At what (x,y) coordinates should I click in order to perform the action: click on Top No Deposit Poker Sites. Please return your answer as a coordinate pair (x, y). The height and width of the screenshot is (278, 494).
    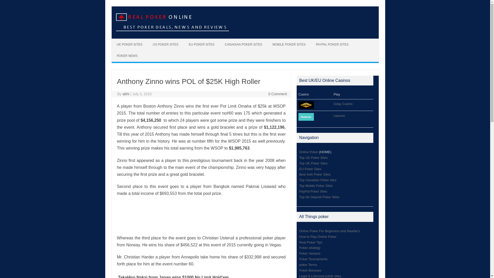
    Looking at the image, I should click on (319, 197).